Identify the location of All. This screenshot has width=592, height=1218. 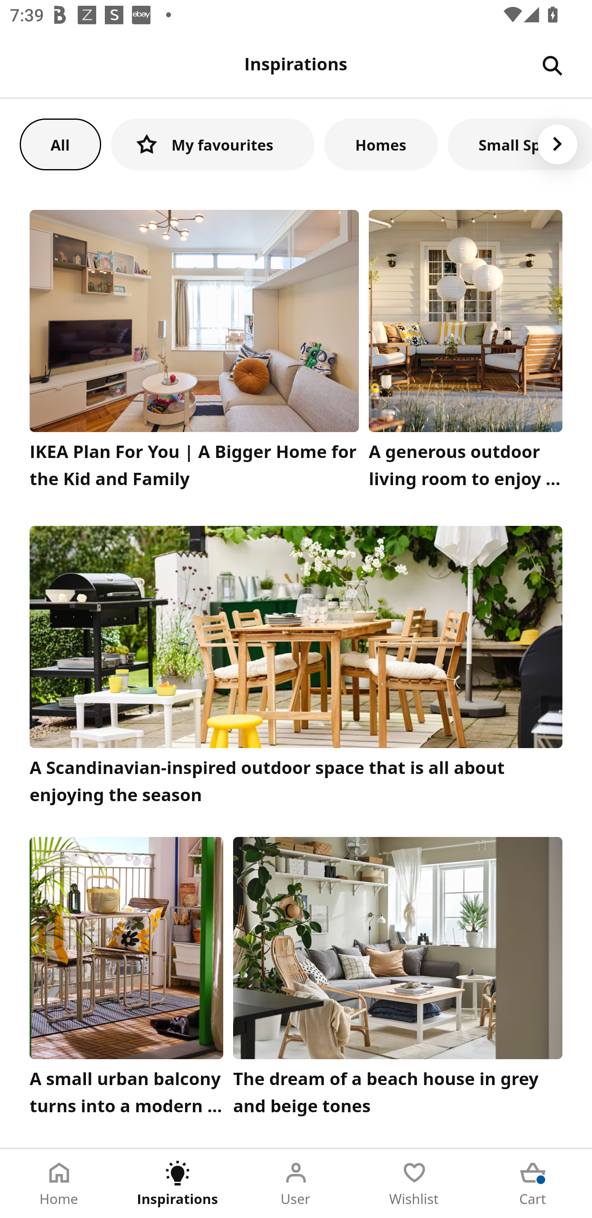
(60, 144).